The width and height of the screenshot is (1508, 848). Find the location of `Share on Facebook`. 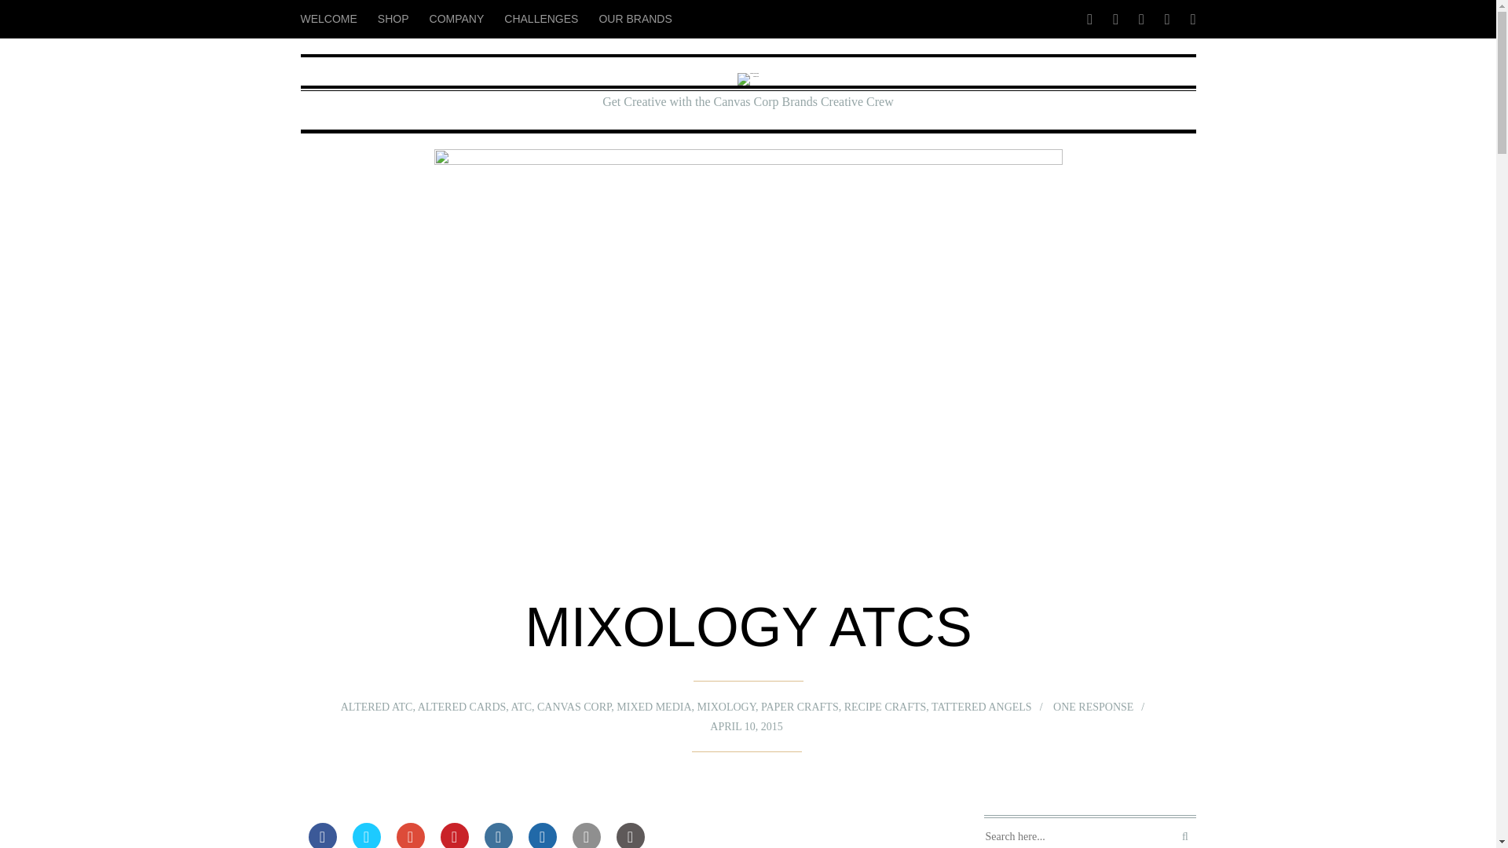

Share on Facebook is located at coordinates (322, 835).